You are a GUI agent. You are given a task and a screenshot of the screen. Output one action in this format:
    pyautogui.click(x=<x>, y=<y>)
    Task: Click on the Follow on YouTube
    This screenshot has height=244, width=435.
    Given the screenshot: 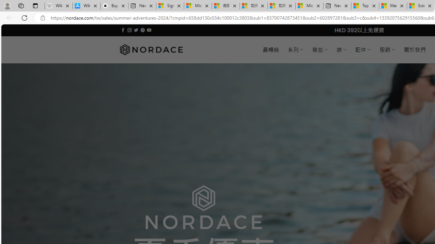 What is the action you would take?
    pyautogui.click(x=149, y=30)
    